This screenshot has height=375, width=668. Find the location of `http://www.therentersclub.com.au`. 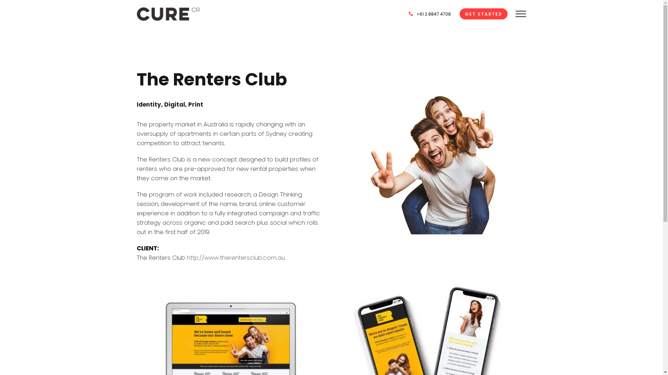

http://www.therentersclub.com.au is located at coordinates (236, 258).